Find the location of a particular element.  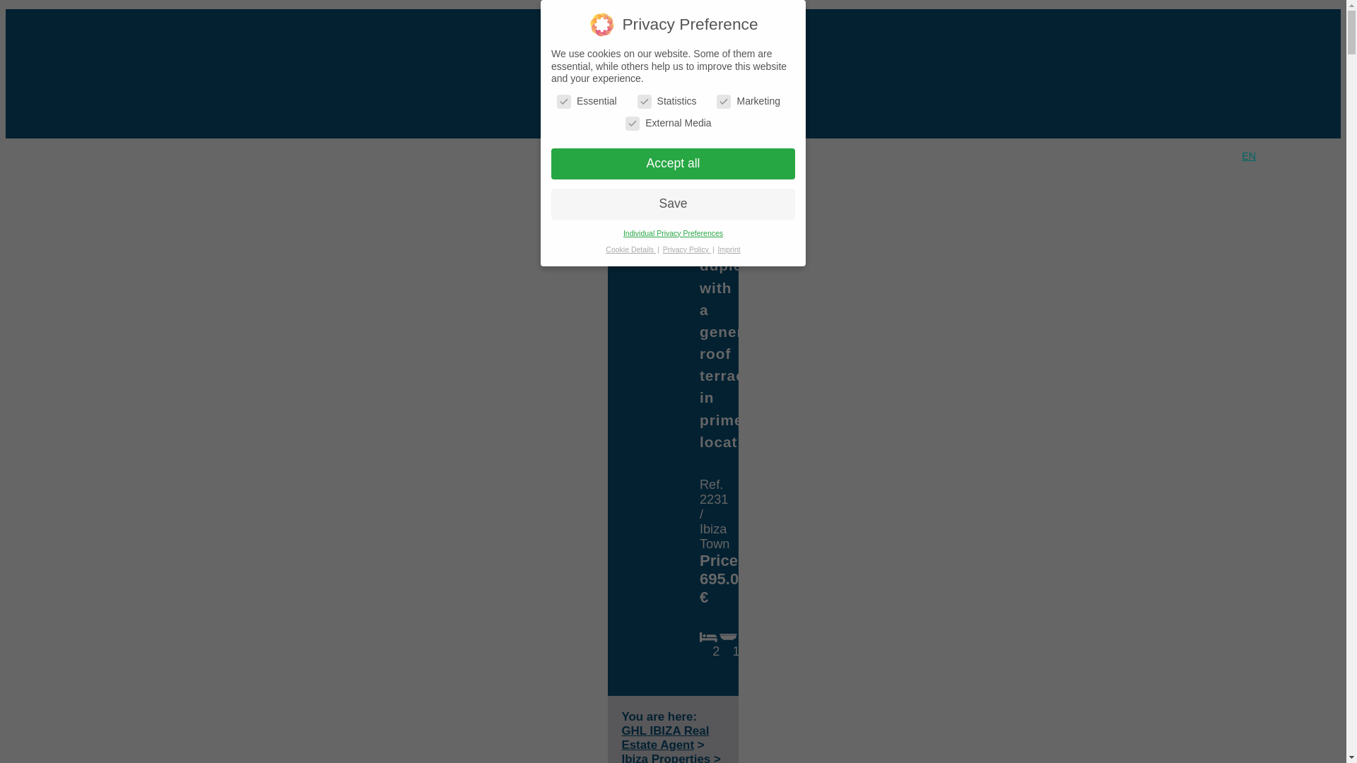

FOR OWNERS is located at coordinates (558, 198).